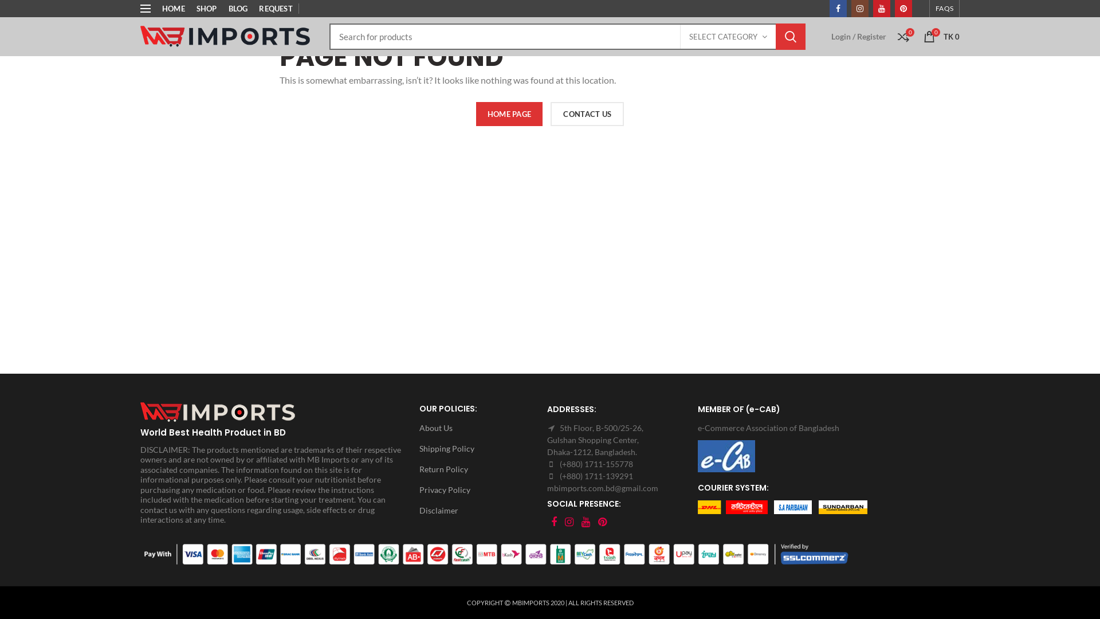 The image size is (1100, 619). Describe the element at coordinates (480, 511) in the screenshot. I see `Disclaimer` at that location.